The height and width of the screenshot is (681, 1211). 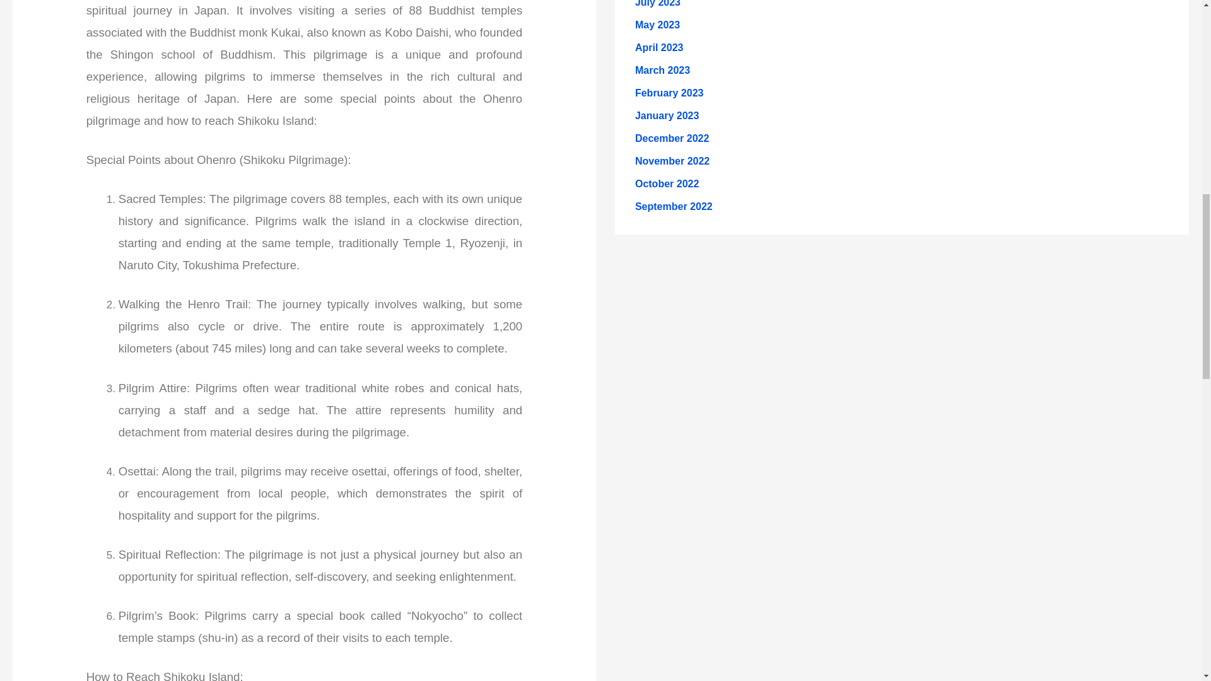 What do you see at coordinates (669, 93) in the screenshot?
I see `February 2023` at bounding box center [669, 93].